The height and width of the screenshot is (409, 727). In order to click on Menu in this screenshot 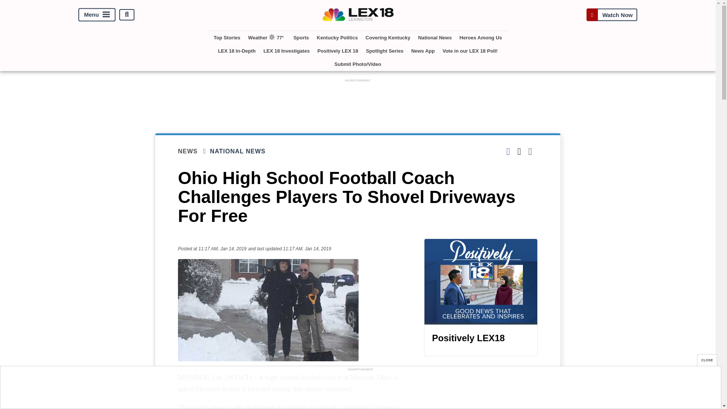, I will do `click(97, 14)`.